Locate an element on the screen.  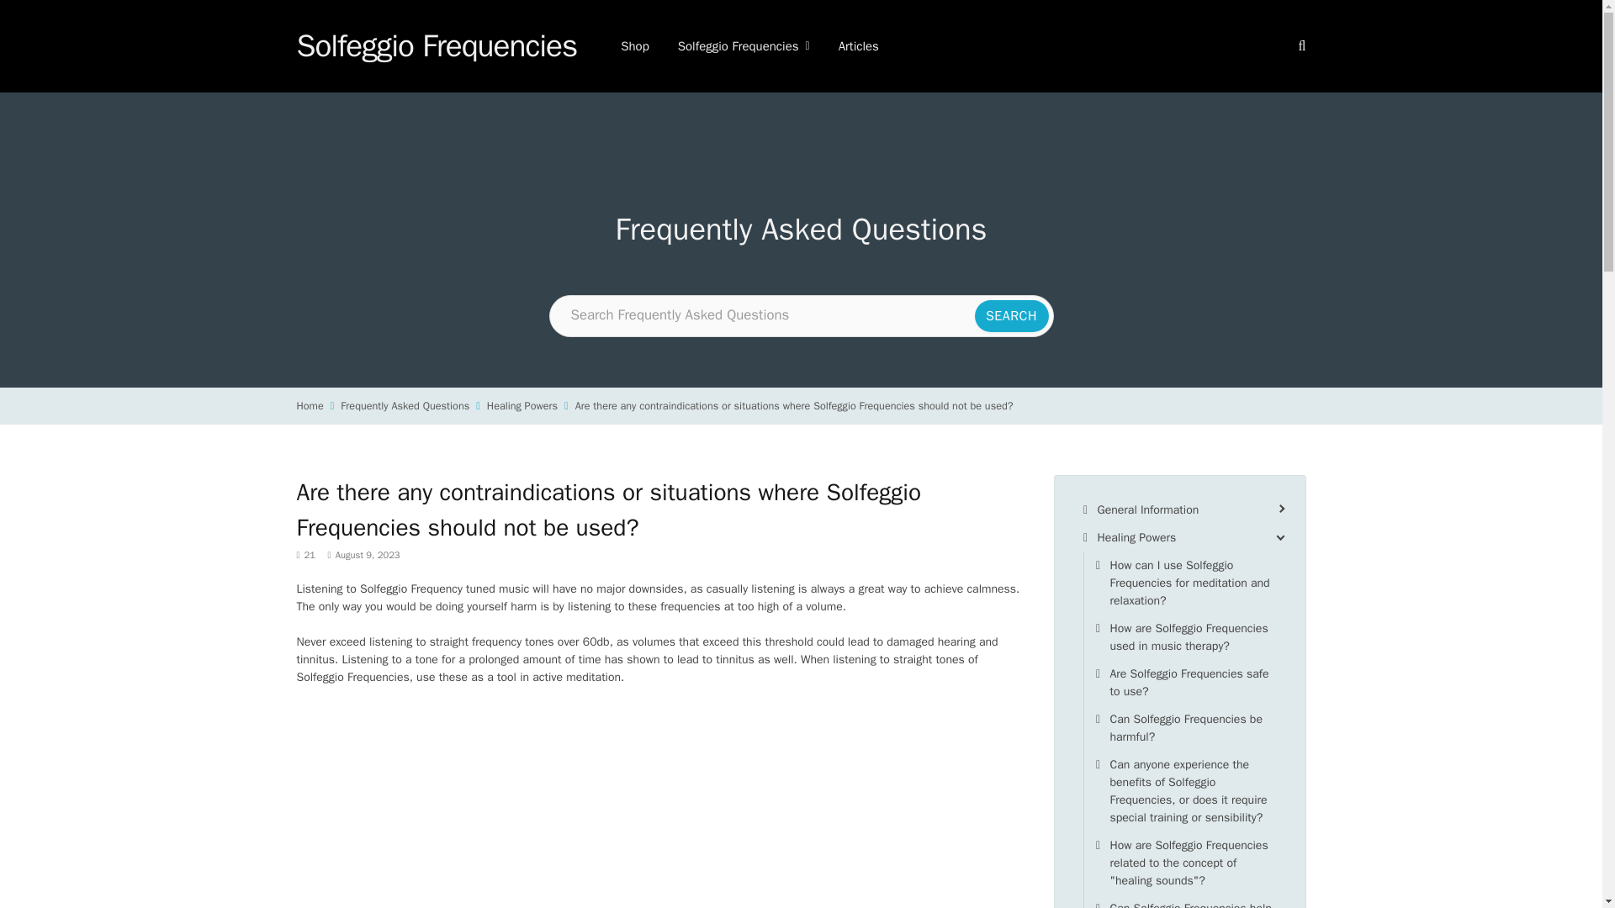
Home is located at coordinates (310, 406).